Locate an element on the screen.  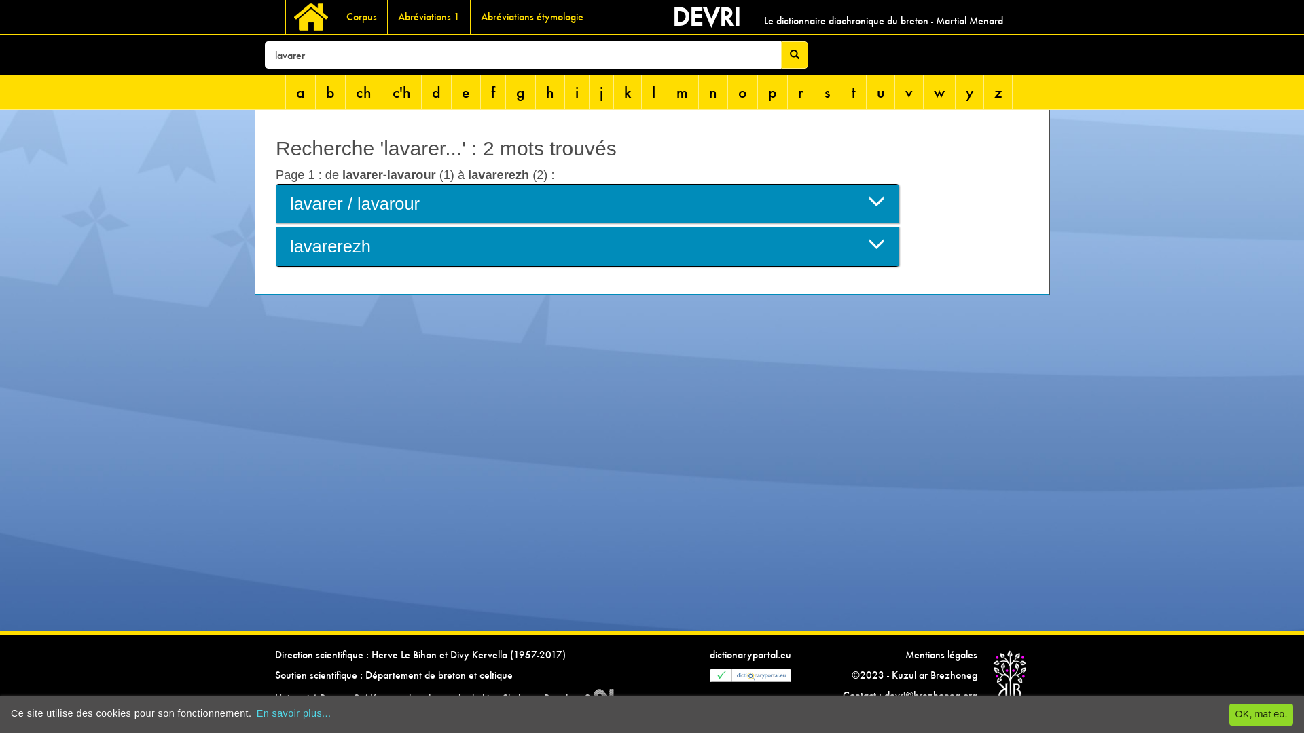
w is located at coordinates (940, 92).